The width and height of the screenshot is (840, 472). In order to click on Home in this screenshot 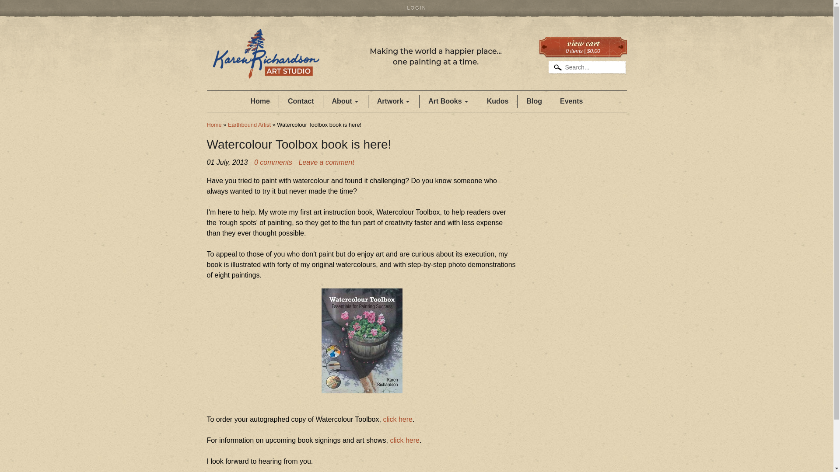, I will do `click(214, 124)`.